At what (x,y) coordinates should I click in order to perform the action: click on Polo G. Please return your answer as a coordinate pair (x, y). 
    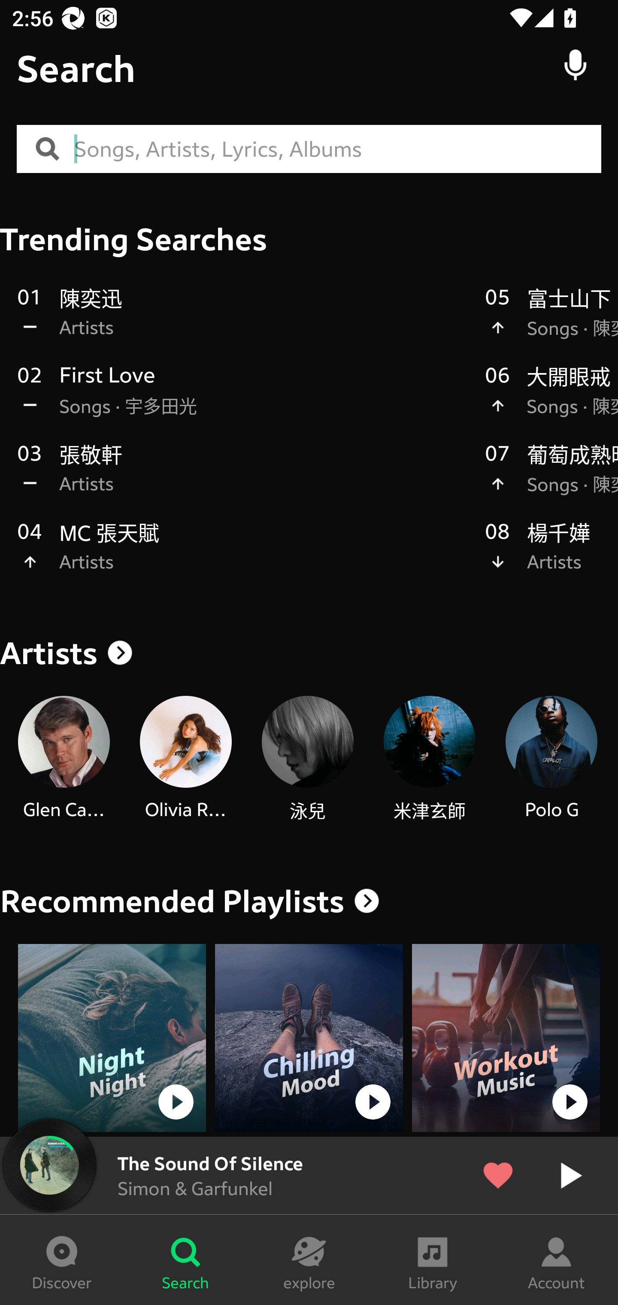
    Looking at the image, I should click on (551, 759).